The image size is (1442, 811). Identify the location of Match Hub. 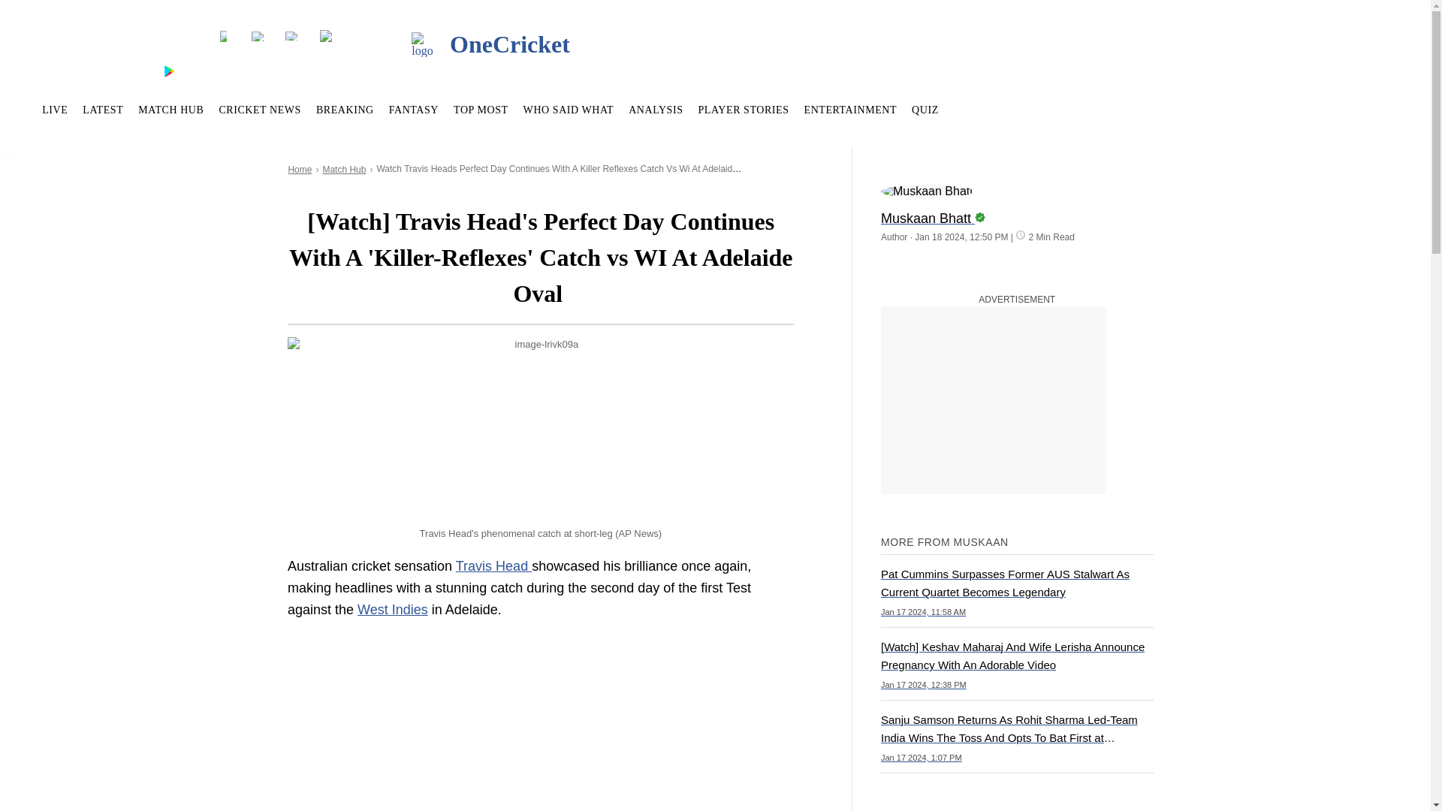
(344, 170).